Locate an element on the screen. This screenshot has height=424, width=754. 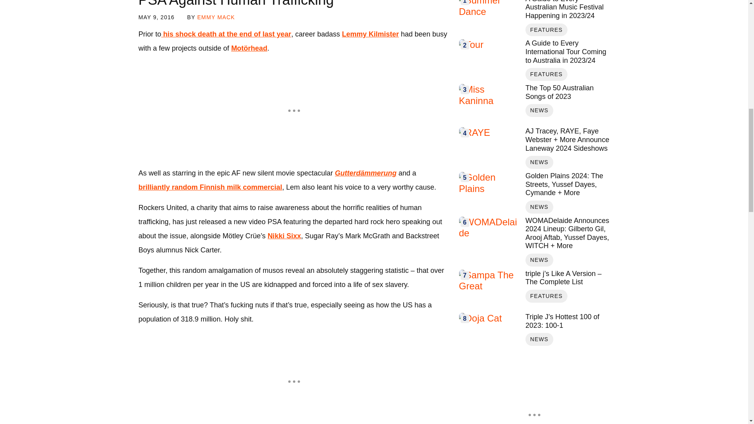
The Top 50 Australian Songs of 2023 is located at coordinates (567, 92).